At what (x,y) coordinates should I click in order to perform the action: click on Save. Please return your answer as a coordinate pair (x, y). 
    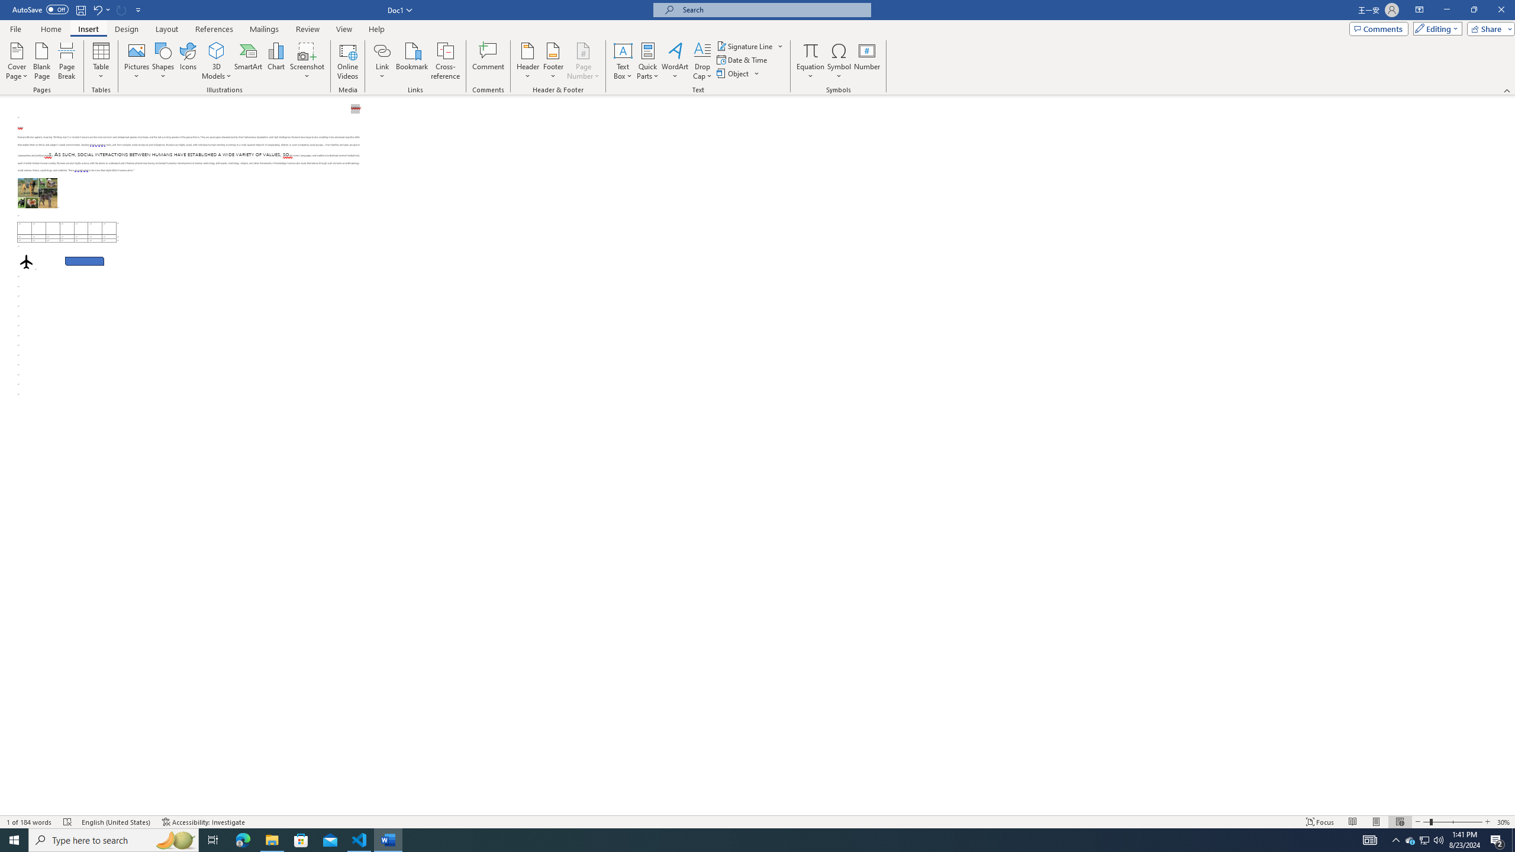
    Looking at the image, I should click on (80, 9).